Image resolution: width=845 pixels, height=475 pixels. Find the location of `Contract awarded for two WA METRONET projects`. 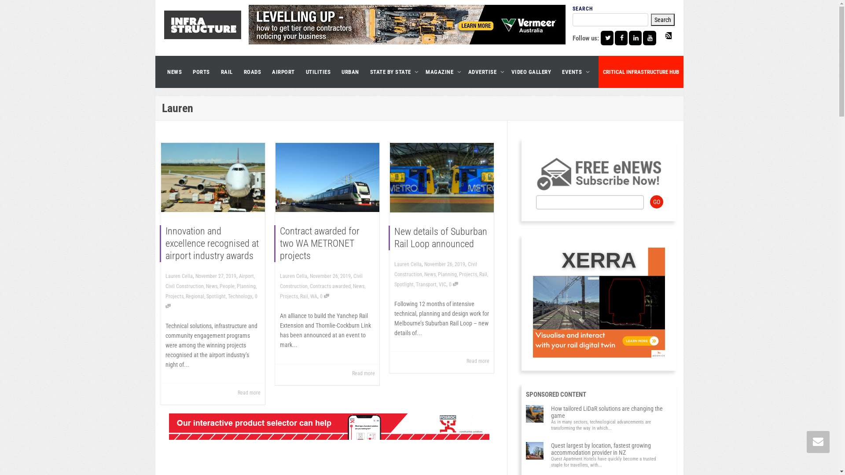

Contract awarded for two WA METRONET projects is located at coordinates (320, 244).